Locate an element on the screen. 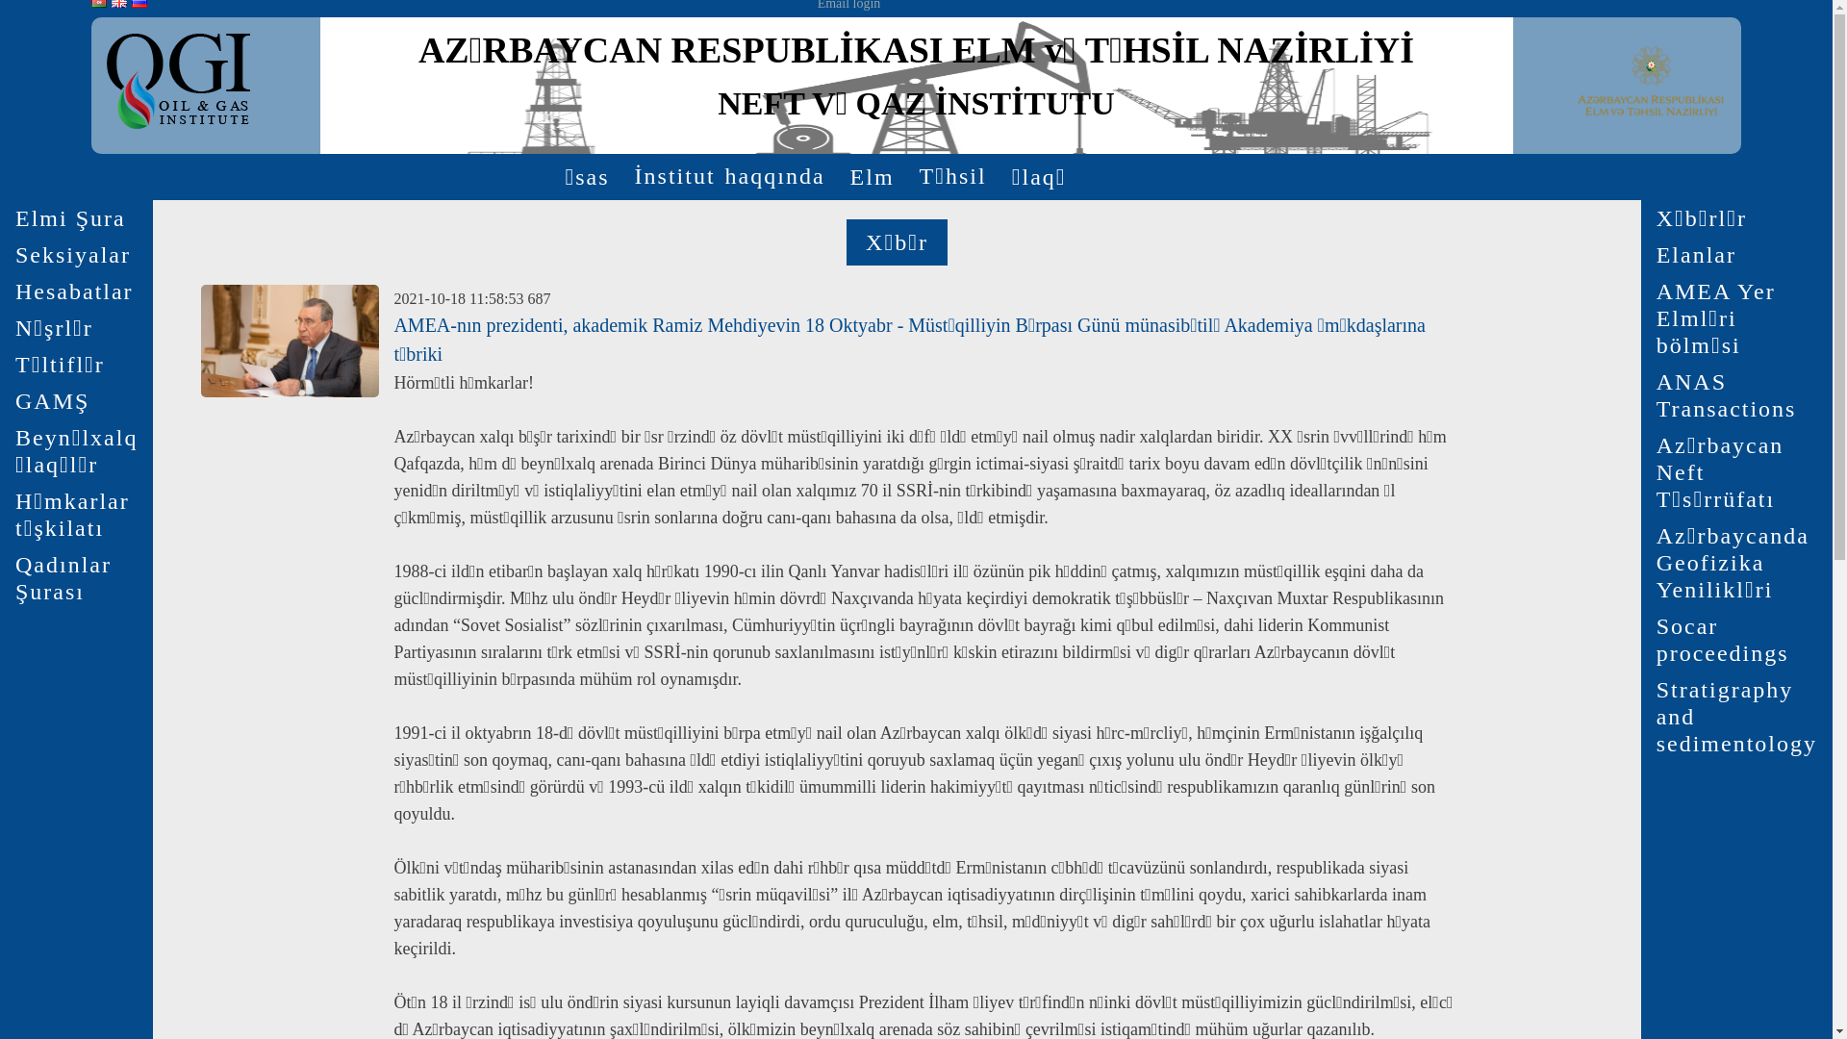  Seksiyalar is located at coordinates (73, 255).